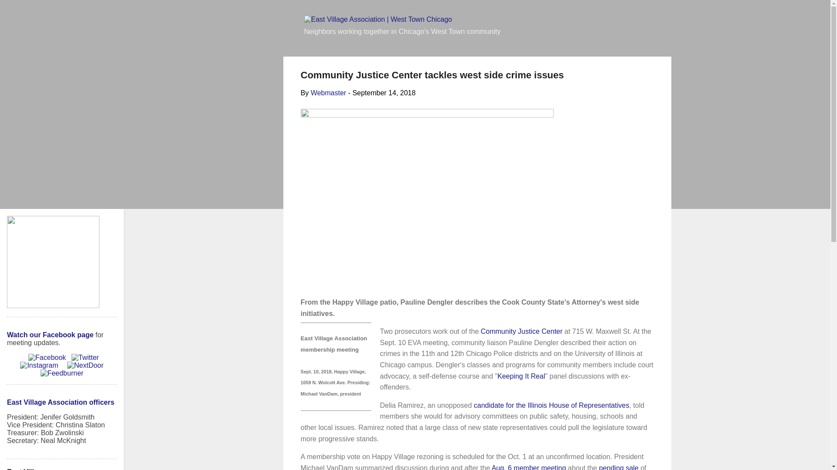 This screenshot has width=837, height=470. Describe the element at coordinates (521, 376) in the screenshot. I see `Keeping It Real` at that location.